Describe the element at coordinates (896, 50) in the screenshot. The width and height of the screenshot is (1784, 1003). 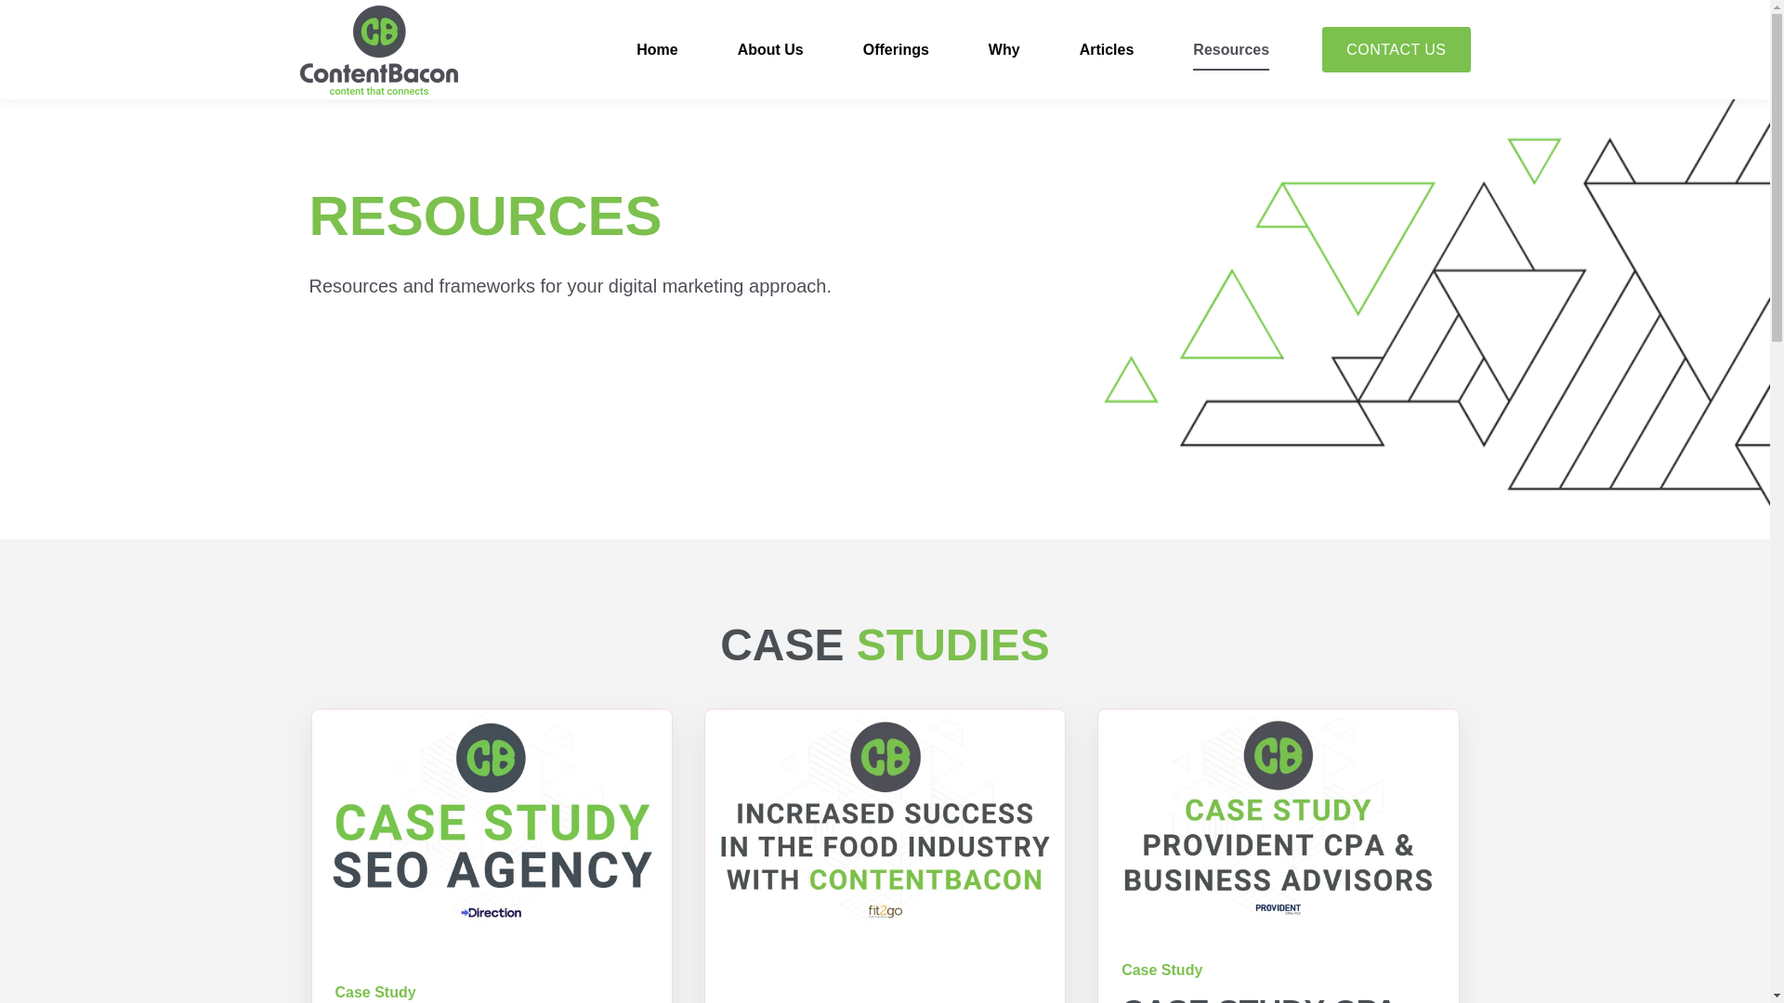
I see `Offerings` at that location.